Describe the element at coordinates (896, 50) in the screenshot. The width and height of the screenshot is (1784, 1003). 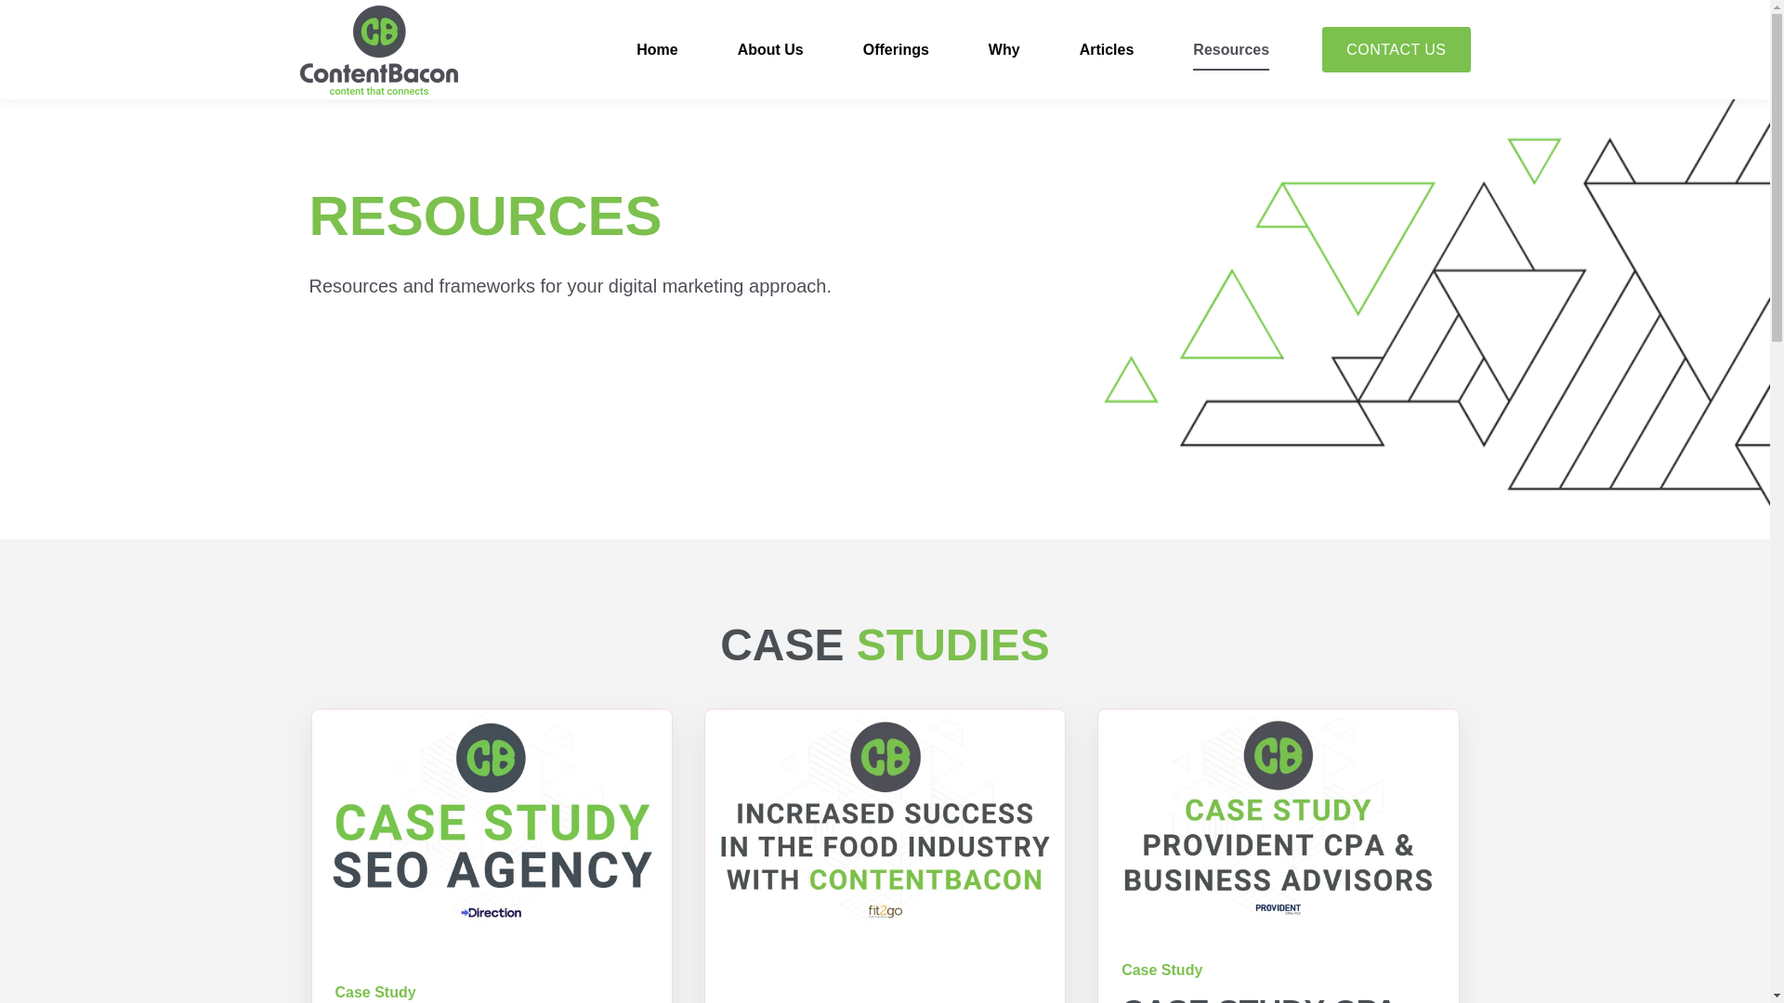
I see `Offerings` at that location.